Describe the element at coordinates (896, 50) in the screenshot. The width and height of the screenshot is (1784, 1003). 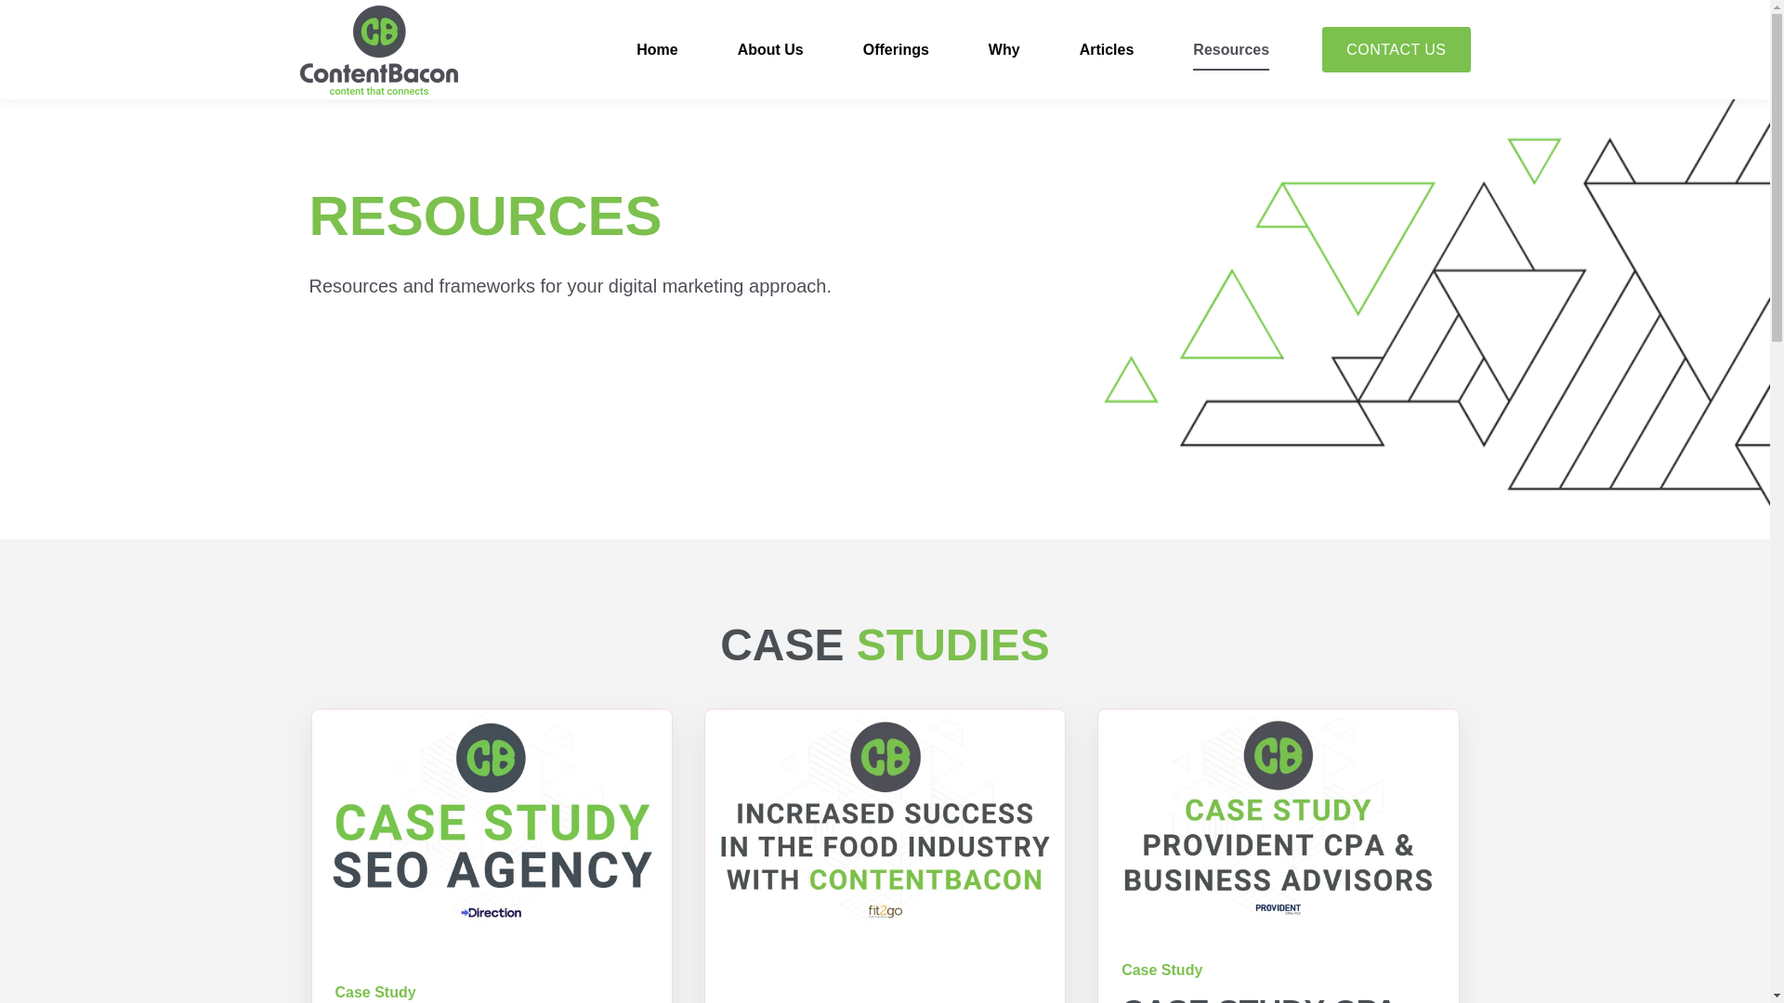
I see `Offerings` at that location.